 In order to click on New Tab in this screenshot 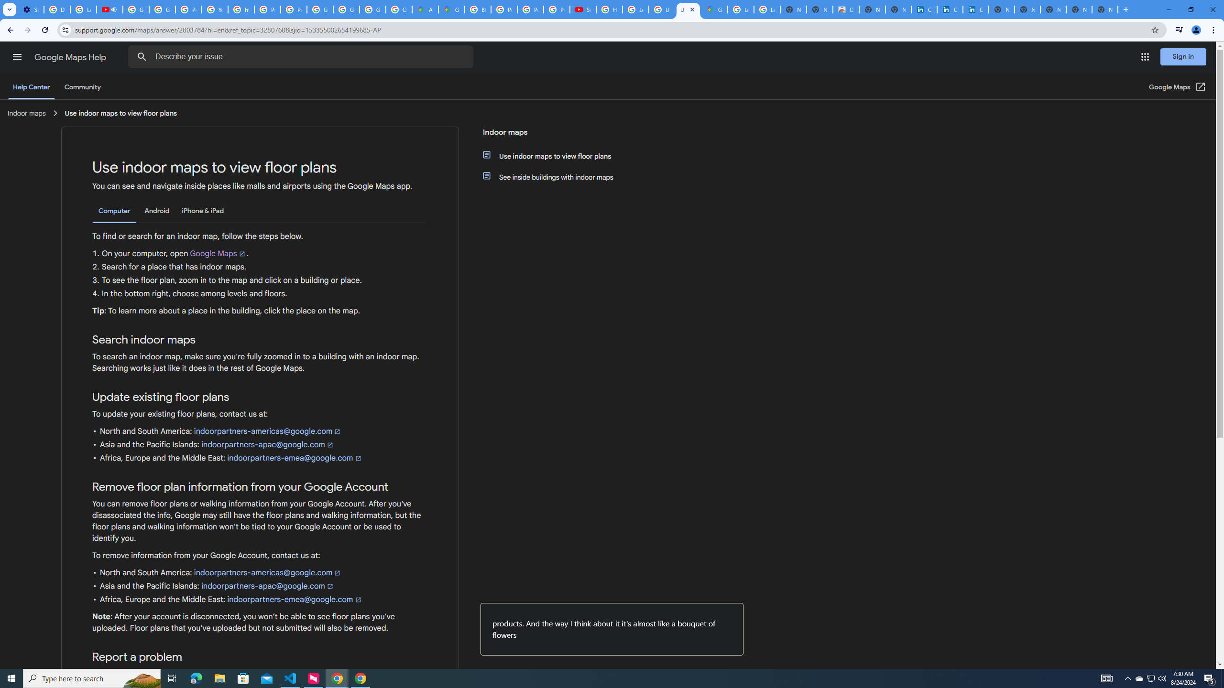, I will do `click(1105, 10)`.